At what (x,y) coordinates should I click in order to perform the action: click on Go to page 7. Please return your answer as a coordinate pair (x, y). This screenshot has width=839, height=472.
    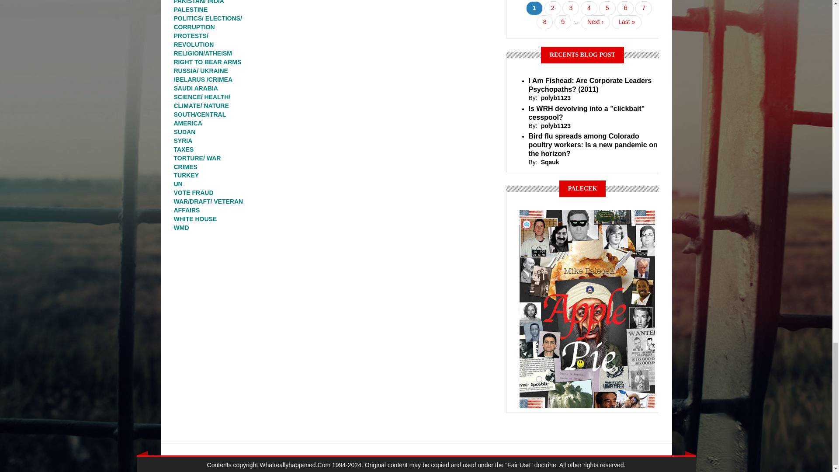
    Looking at the image, I should click on (643, 8).